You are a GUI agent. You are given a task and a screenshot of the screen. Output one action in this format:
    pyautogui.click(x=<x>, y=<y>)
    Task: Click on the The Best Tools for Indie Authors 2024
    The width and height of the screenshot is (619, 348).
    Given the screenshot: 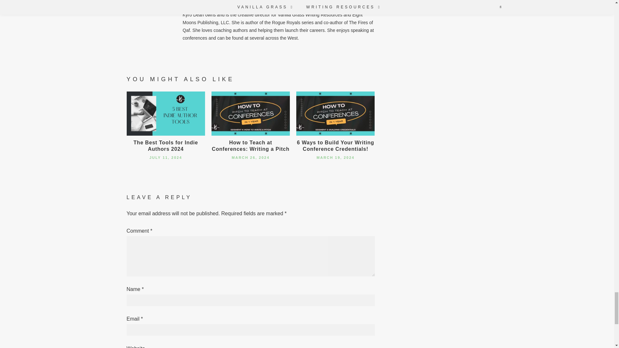 What is the action you would take?
    pyautogui.click(x=166, y=146)
    